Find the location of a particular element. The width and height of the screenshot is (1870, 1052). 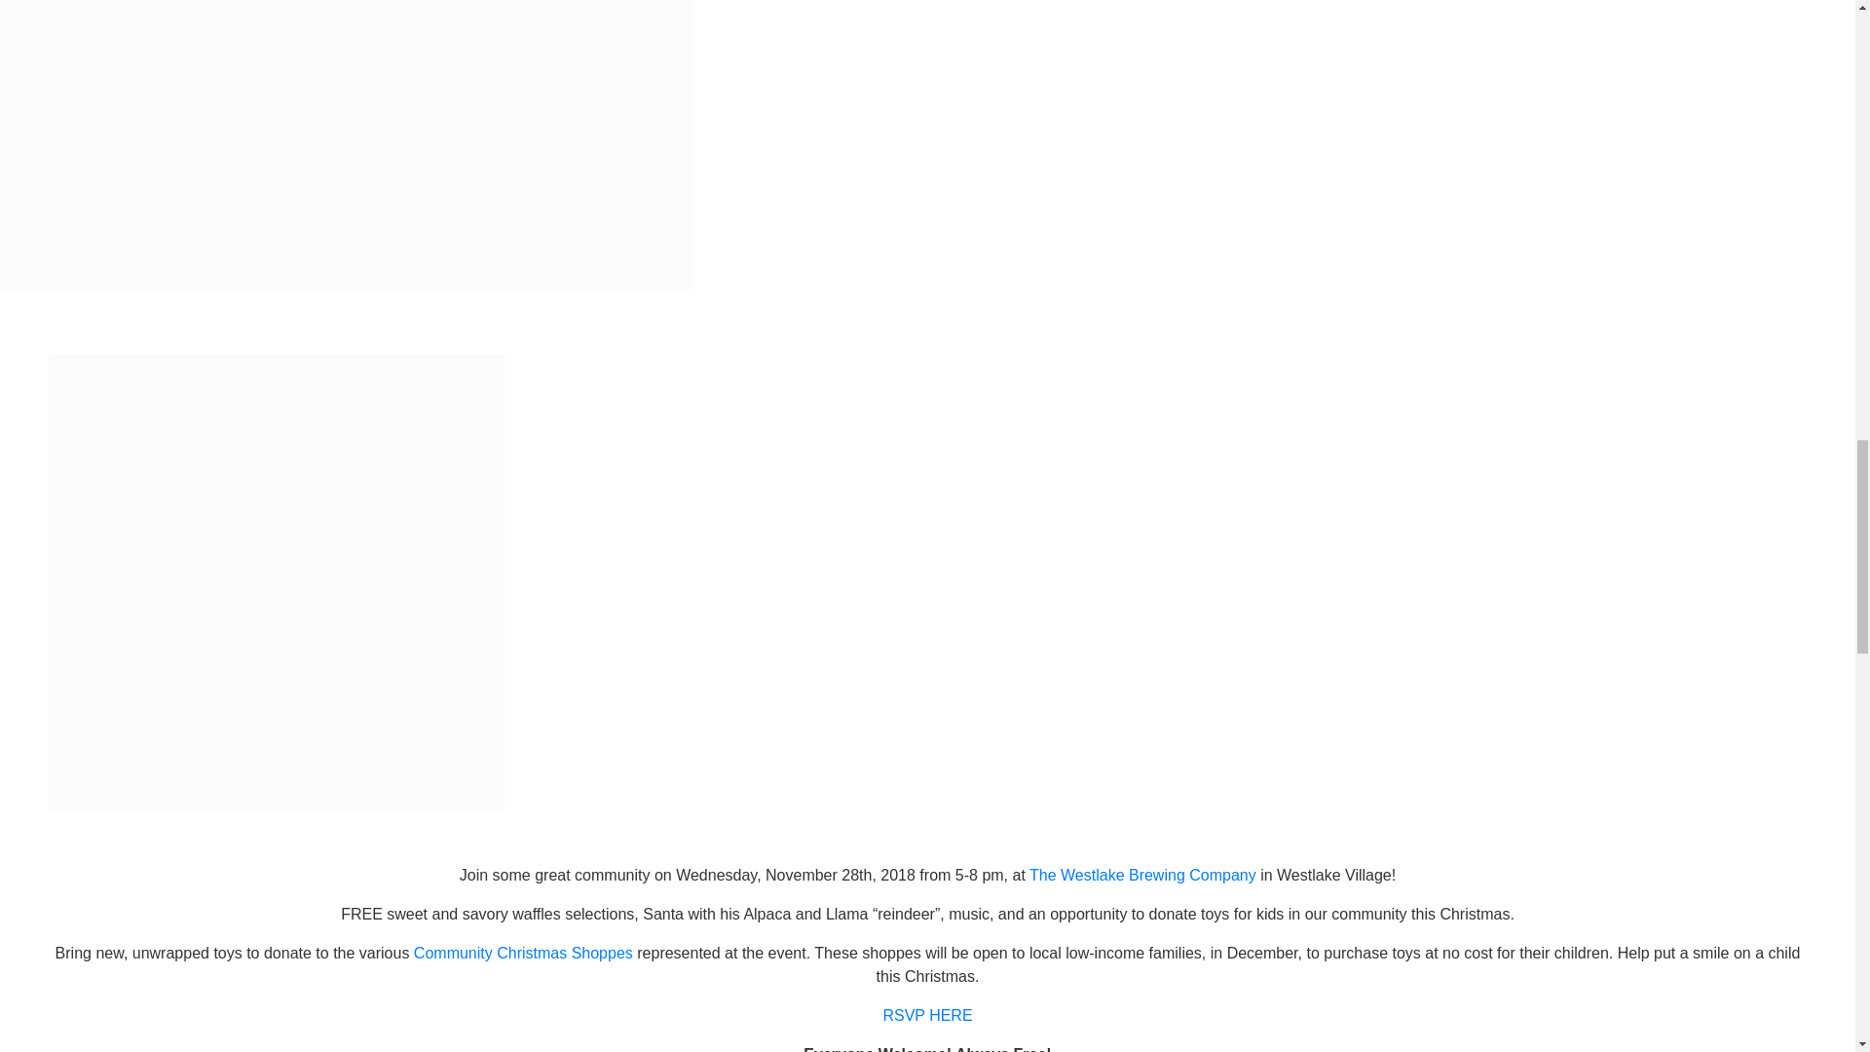

The Westlake Brewing Company is located at coordinates (1143, 875).